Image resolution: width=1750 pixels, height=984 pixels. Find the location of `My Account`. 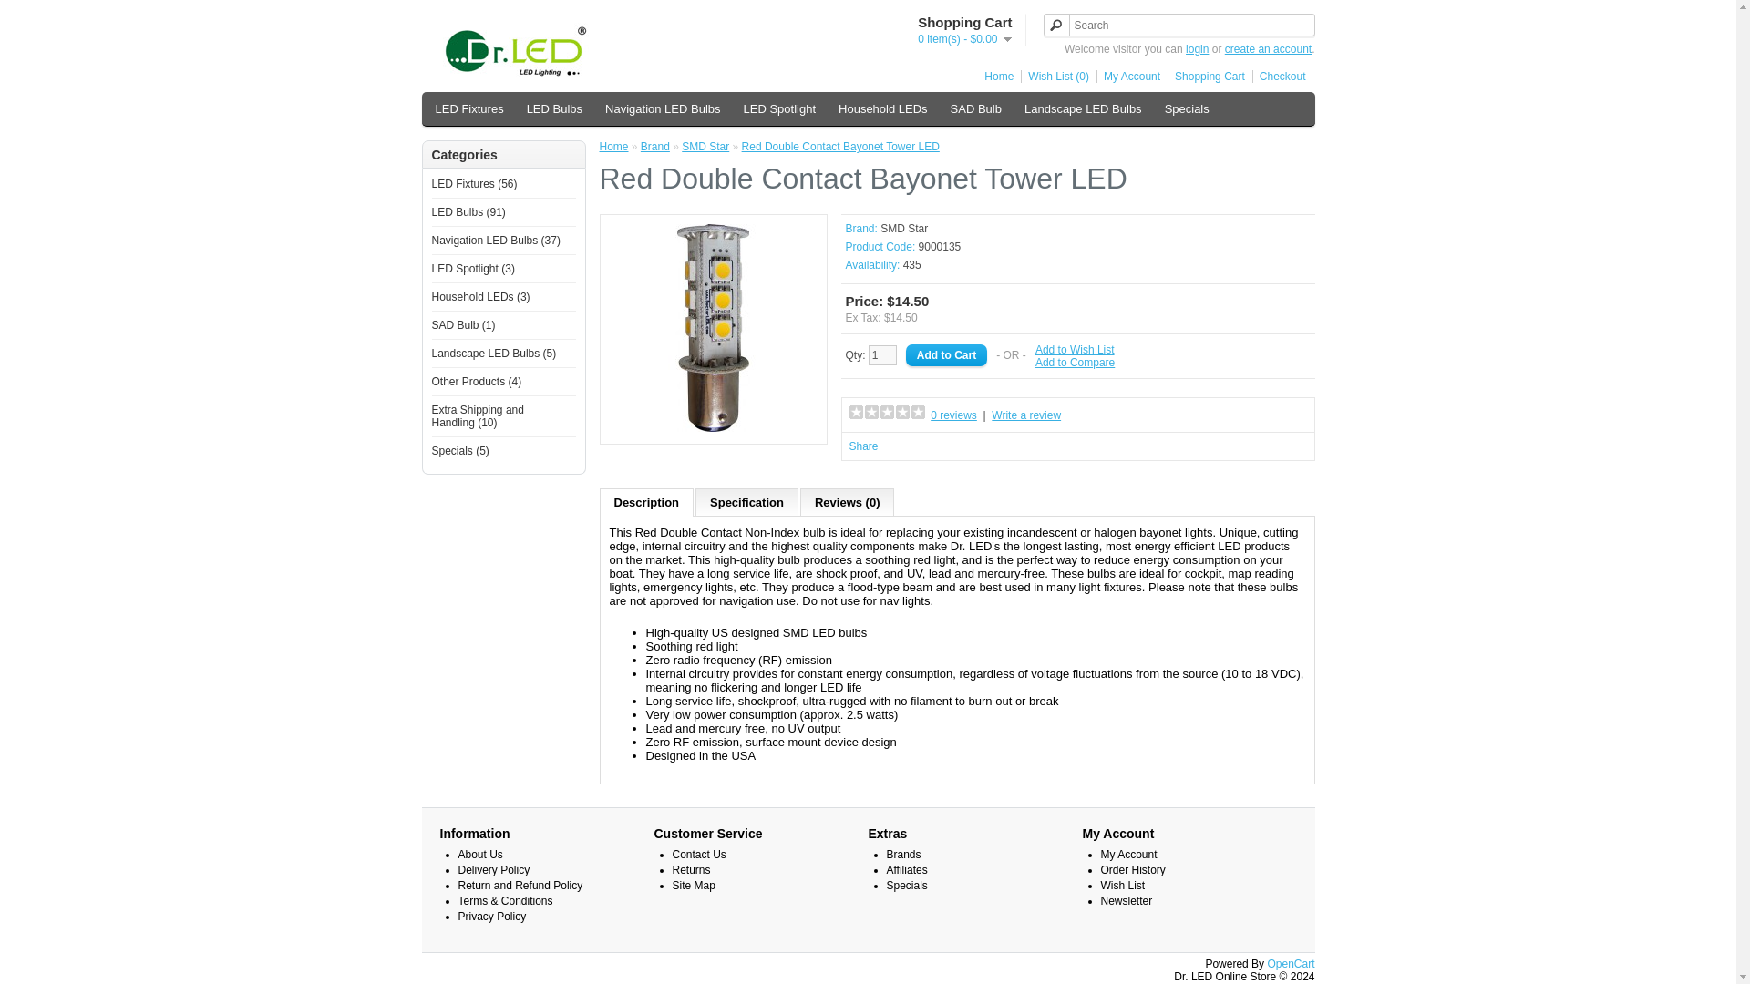

My Account is located at coordinates (1128, 76).